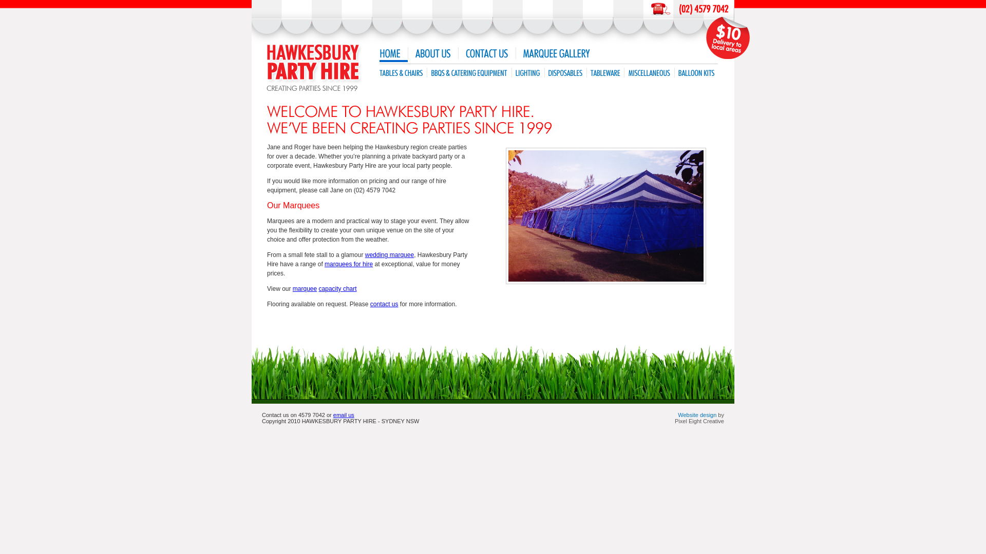  I want to click on contact us, so click(384, 304).